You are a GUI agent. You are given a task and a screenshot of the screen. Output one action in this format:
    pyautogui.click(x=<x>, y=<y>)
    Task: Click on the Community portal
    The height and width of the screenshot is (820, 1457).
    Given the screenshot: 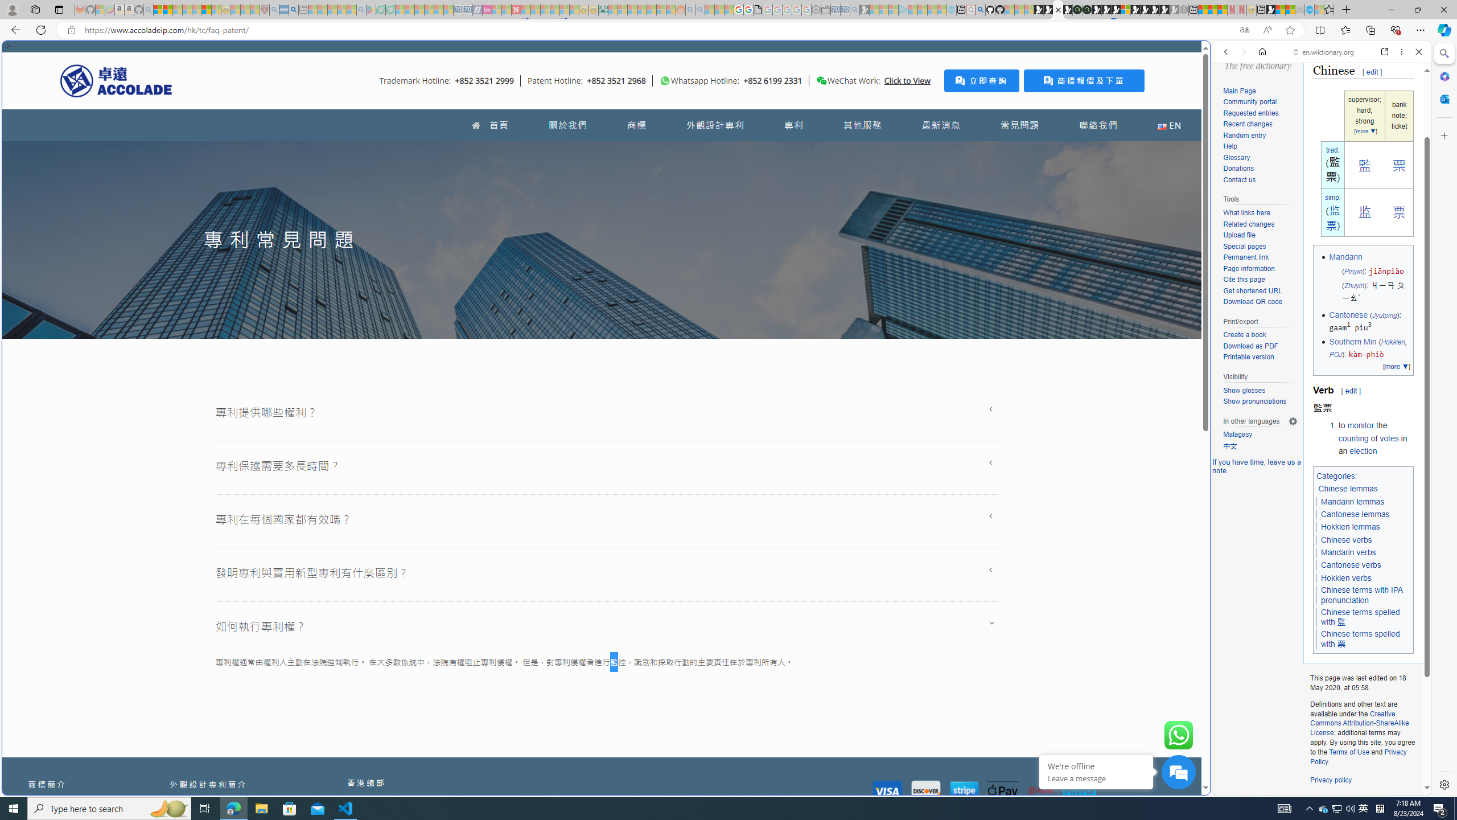 What is the action you would take?
    pyautogui.click(x=1250, y=102)
    